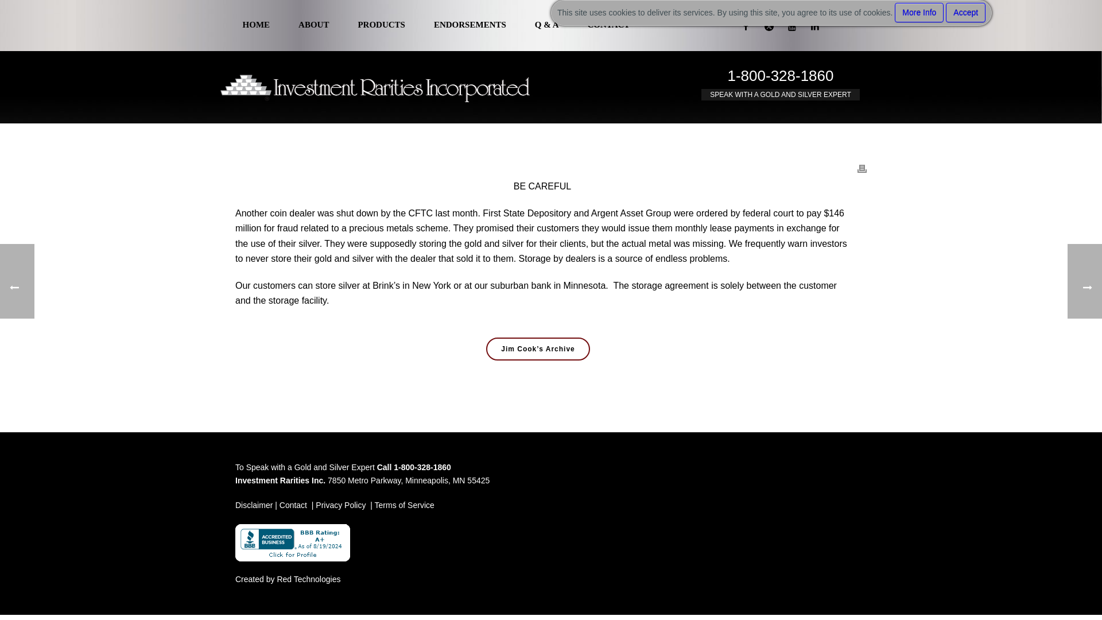 Image resolution: width=1102 pixels, height=620 pixels. I want to click on PRODUCTS, so click(381, 25).